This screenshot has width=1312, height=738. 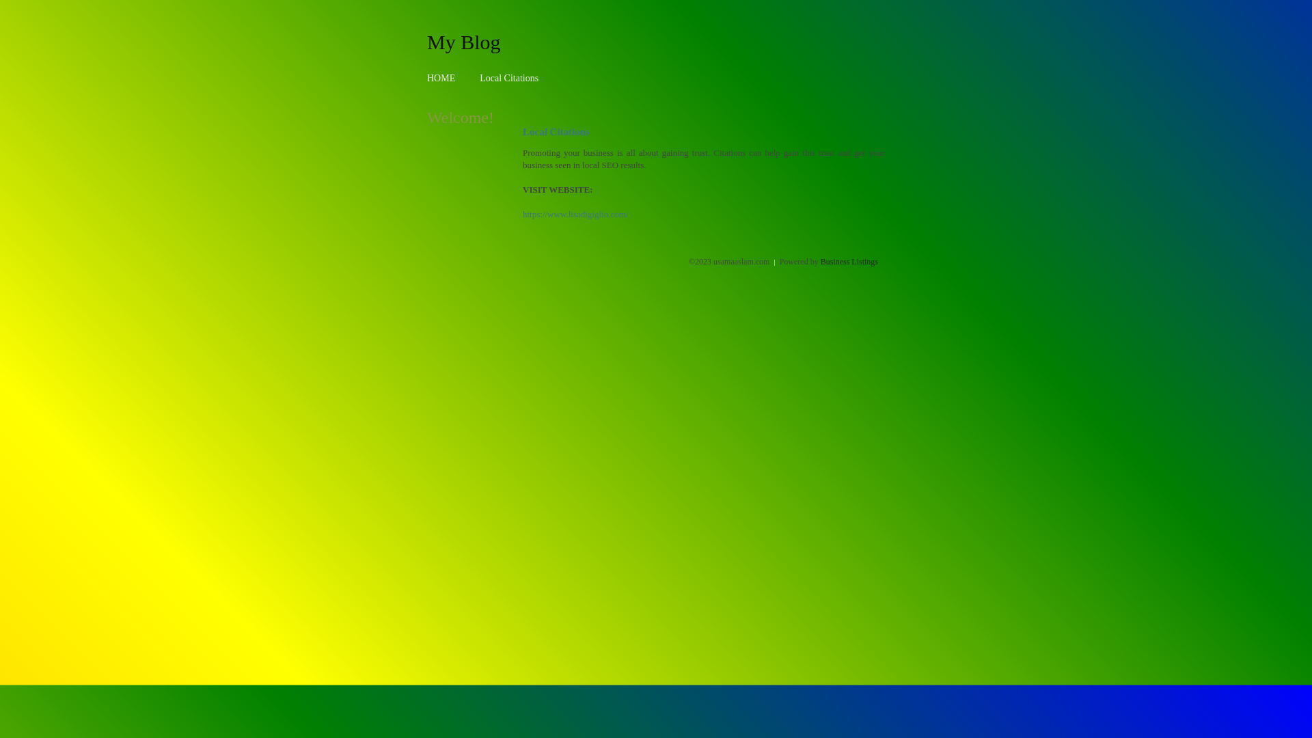 I want to click on Business Listings, so click(x=849, y=262).